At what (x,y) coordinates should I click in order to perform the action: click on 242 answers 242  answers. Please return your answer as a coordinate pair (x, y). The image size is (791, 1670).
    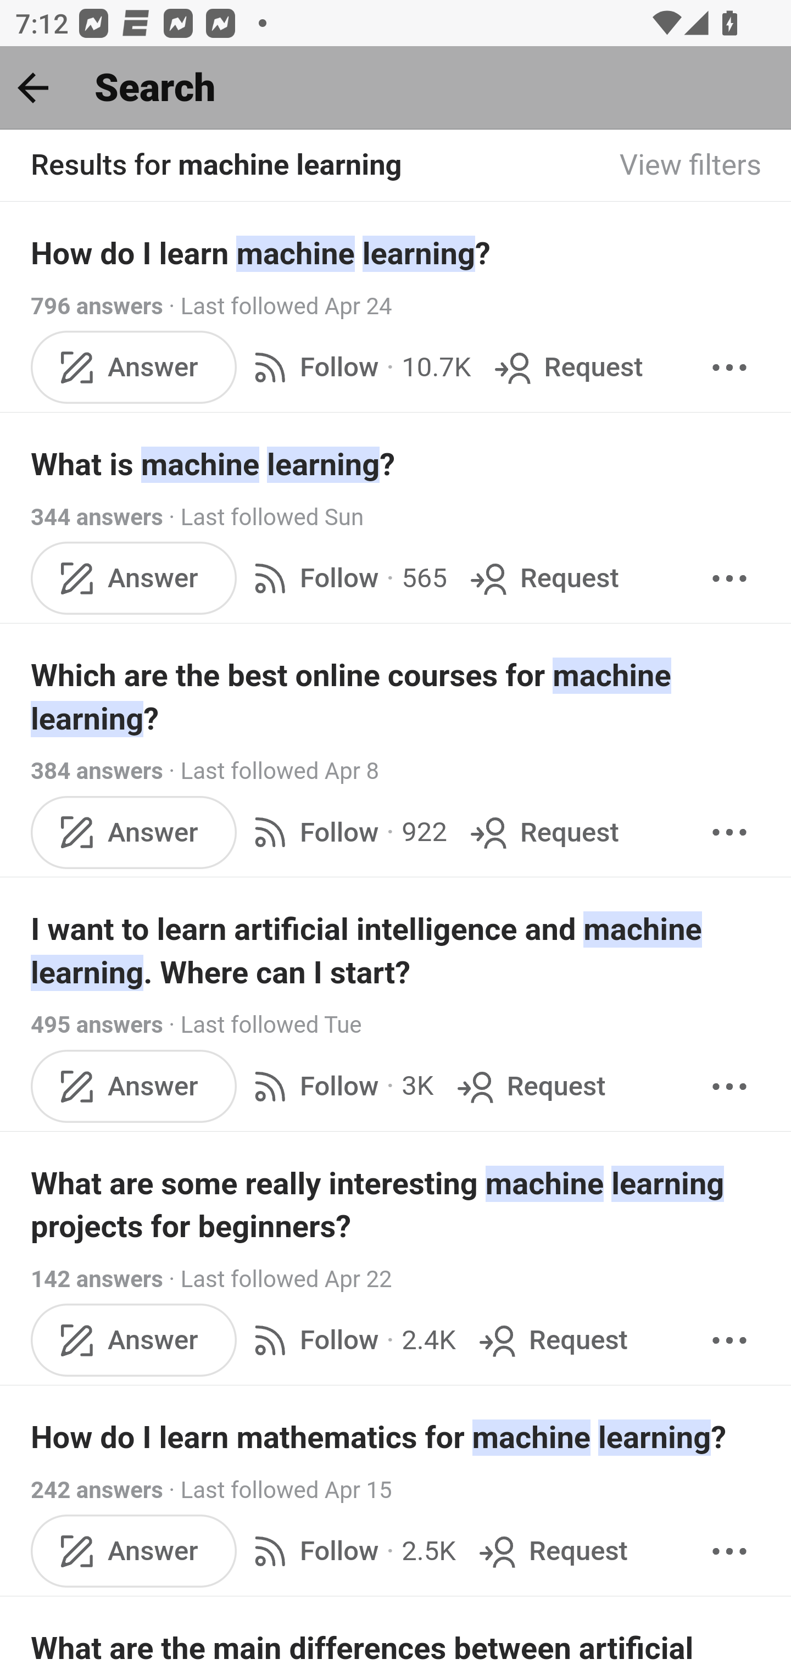
    Looking at the image, I should click on (97, 1490).